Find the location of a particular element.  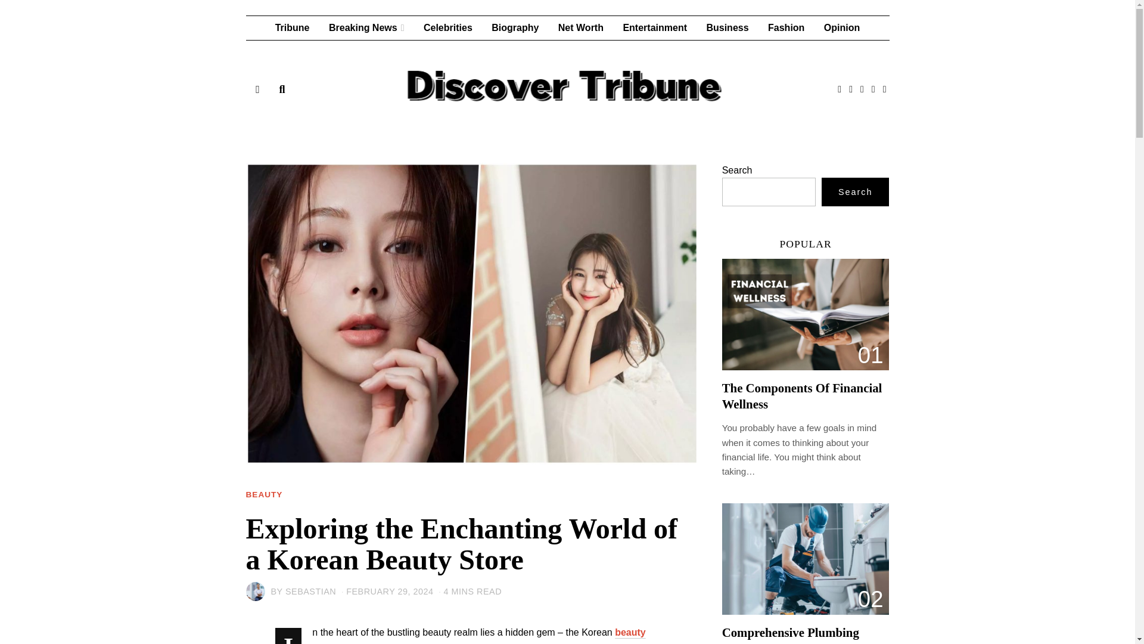

02 is located at coordinates (806, 559).